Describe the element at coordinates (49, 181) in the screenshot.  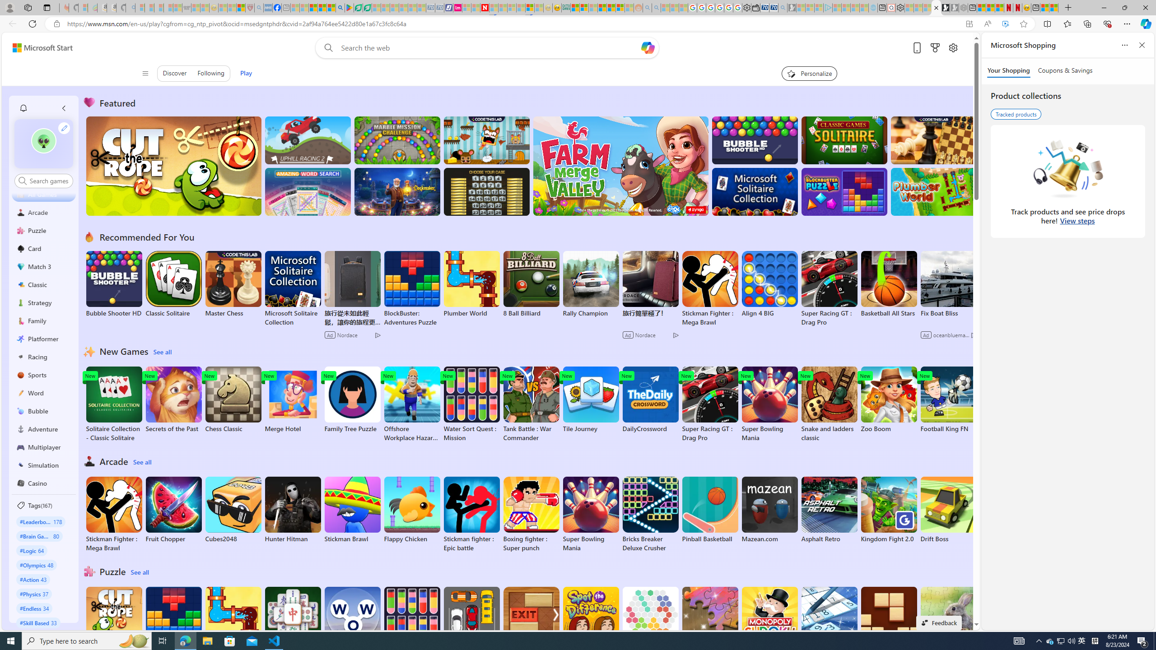
I see `AutomationID: control` at that location.